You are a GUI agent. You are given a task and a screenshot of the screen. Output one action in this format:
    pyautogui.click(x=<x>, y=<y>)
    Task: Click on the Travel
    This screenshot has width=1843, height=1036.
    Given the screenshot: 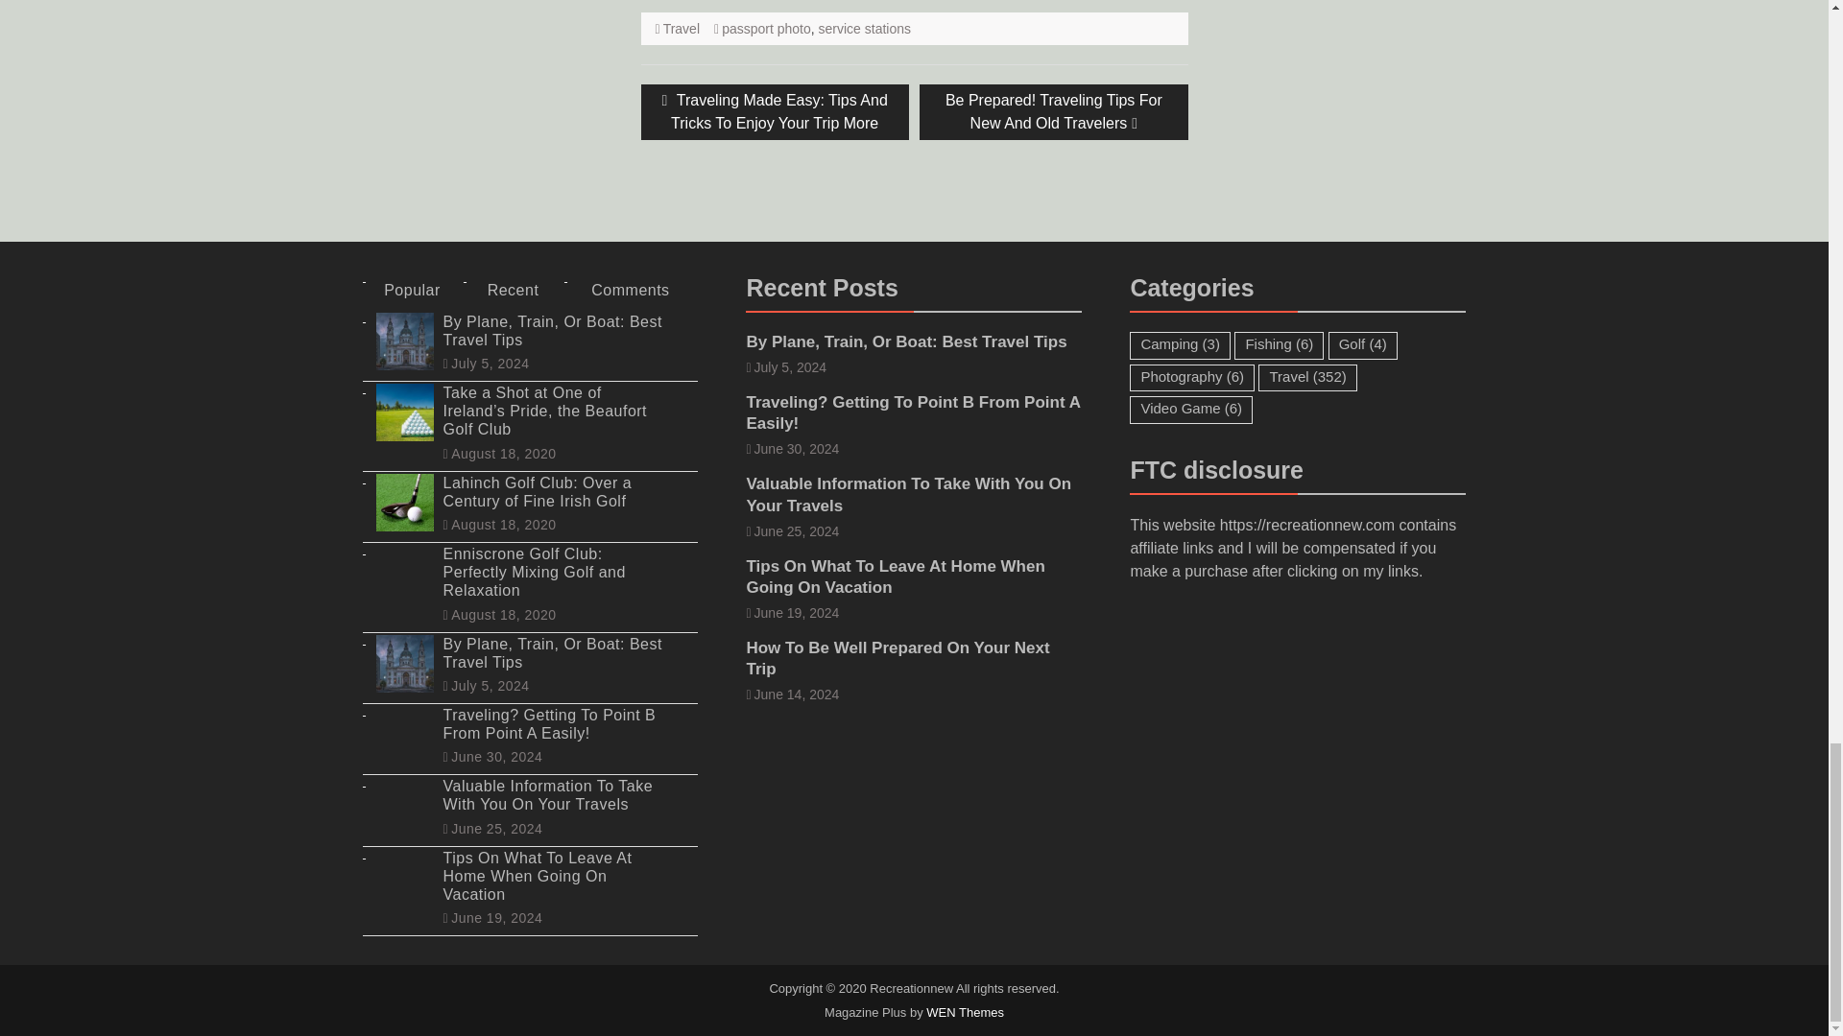 What is the action you would take?
    pyautogui.click(x=682, y=28)
    